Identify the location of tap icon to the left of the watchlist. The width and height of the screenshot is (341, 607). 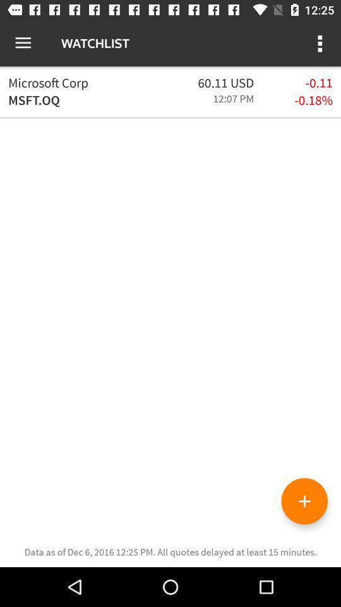
(23, 43).